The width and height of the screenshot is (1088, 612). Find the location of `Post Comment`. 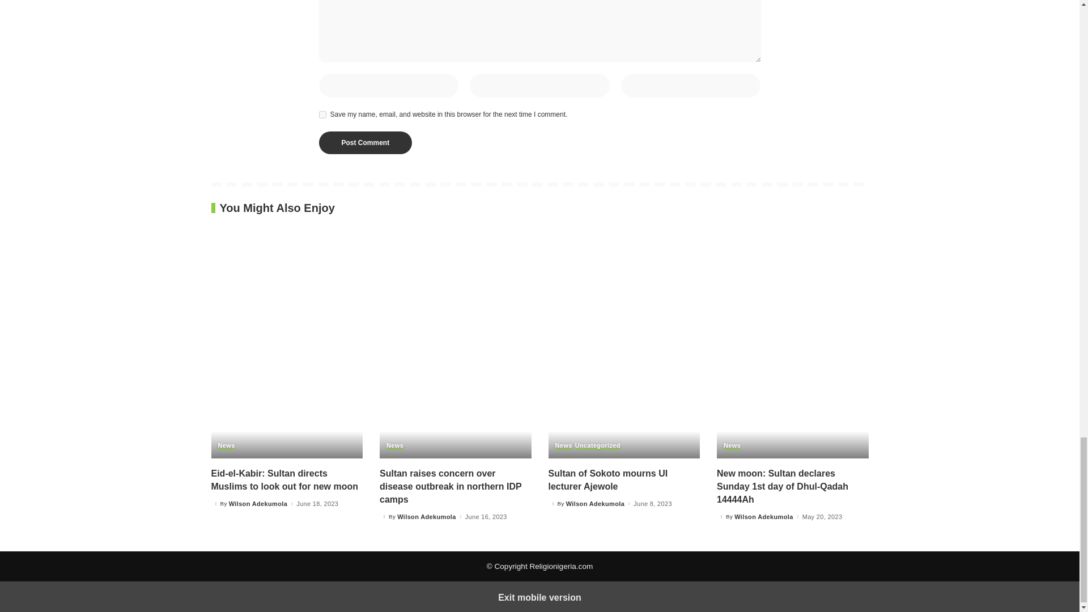

Post Comment is located at coordinates (365, 143).